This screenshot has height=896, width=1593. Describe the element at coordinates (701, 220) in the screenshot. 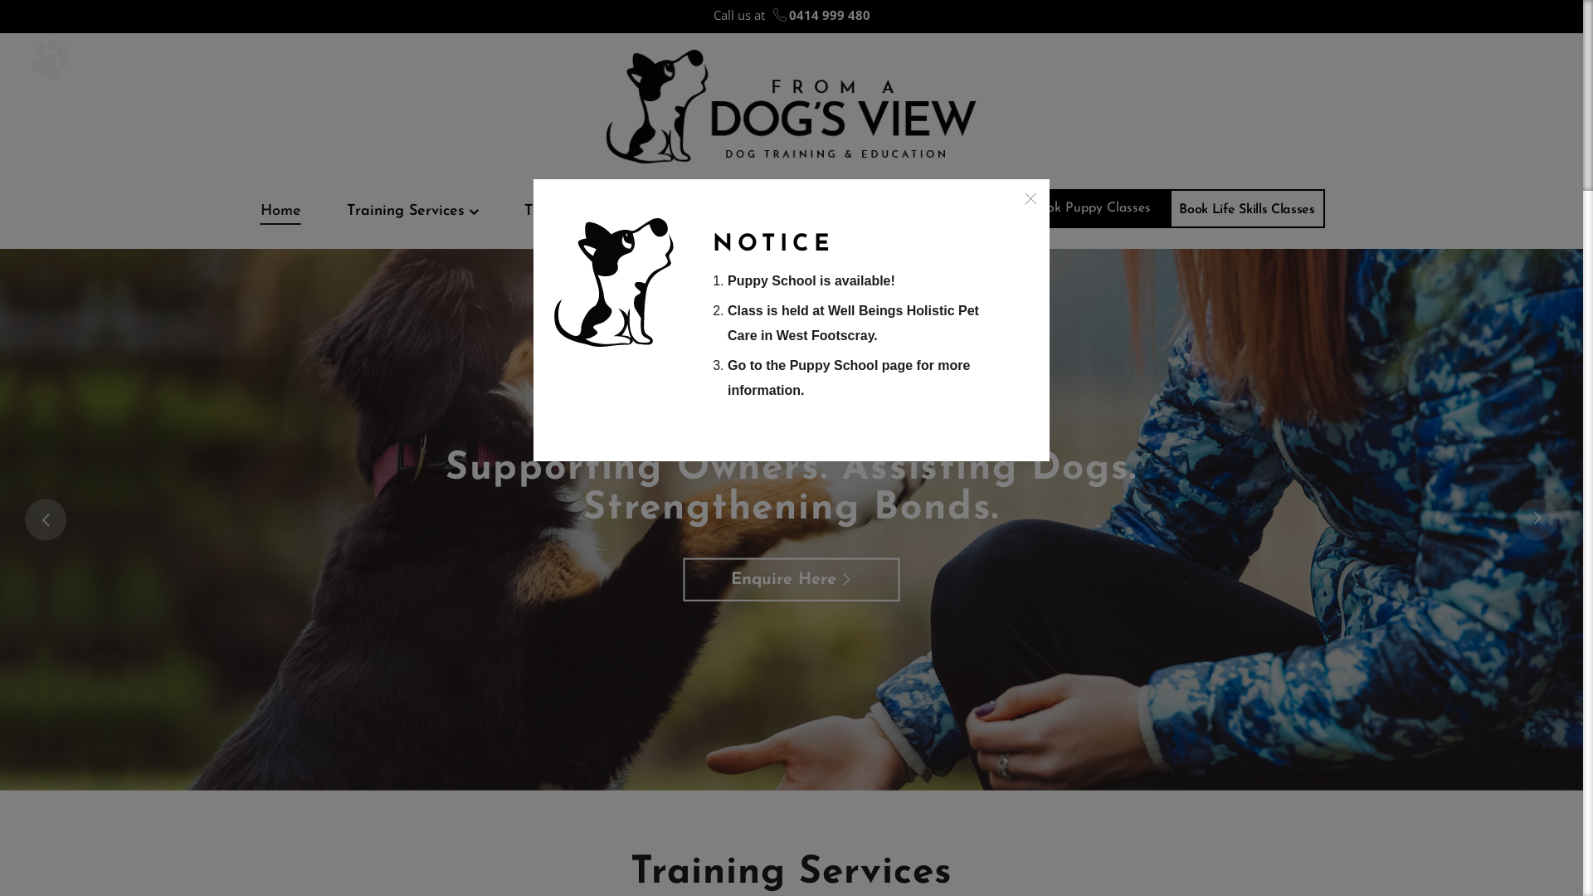

I see `About` at that location.